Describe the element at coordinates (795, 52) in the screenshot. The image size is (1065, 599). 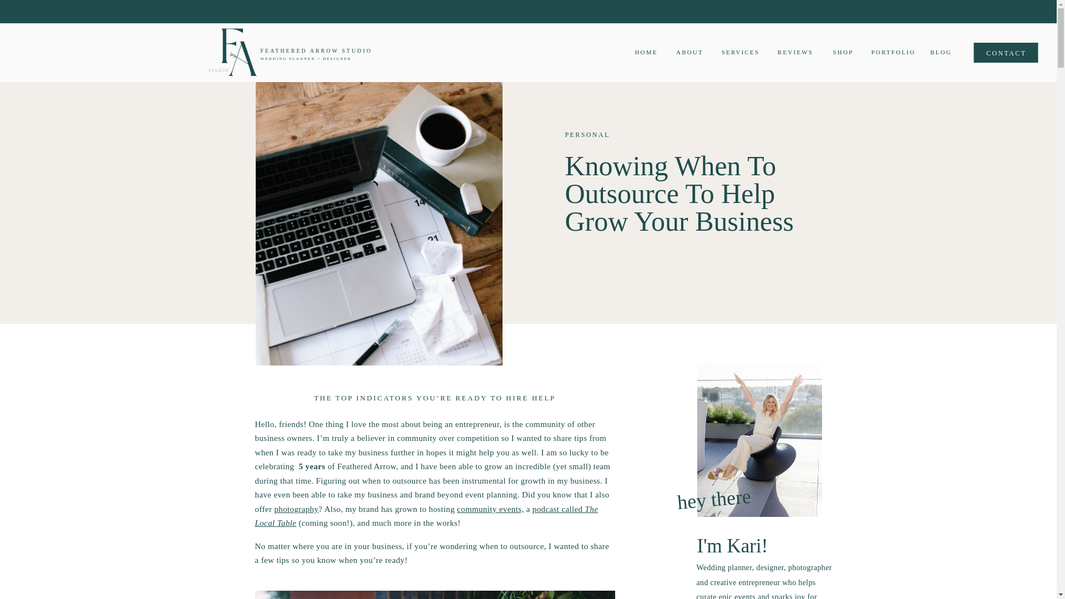
I see `REVIEWS` at that location.